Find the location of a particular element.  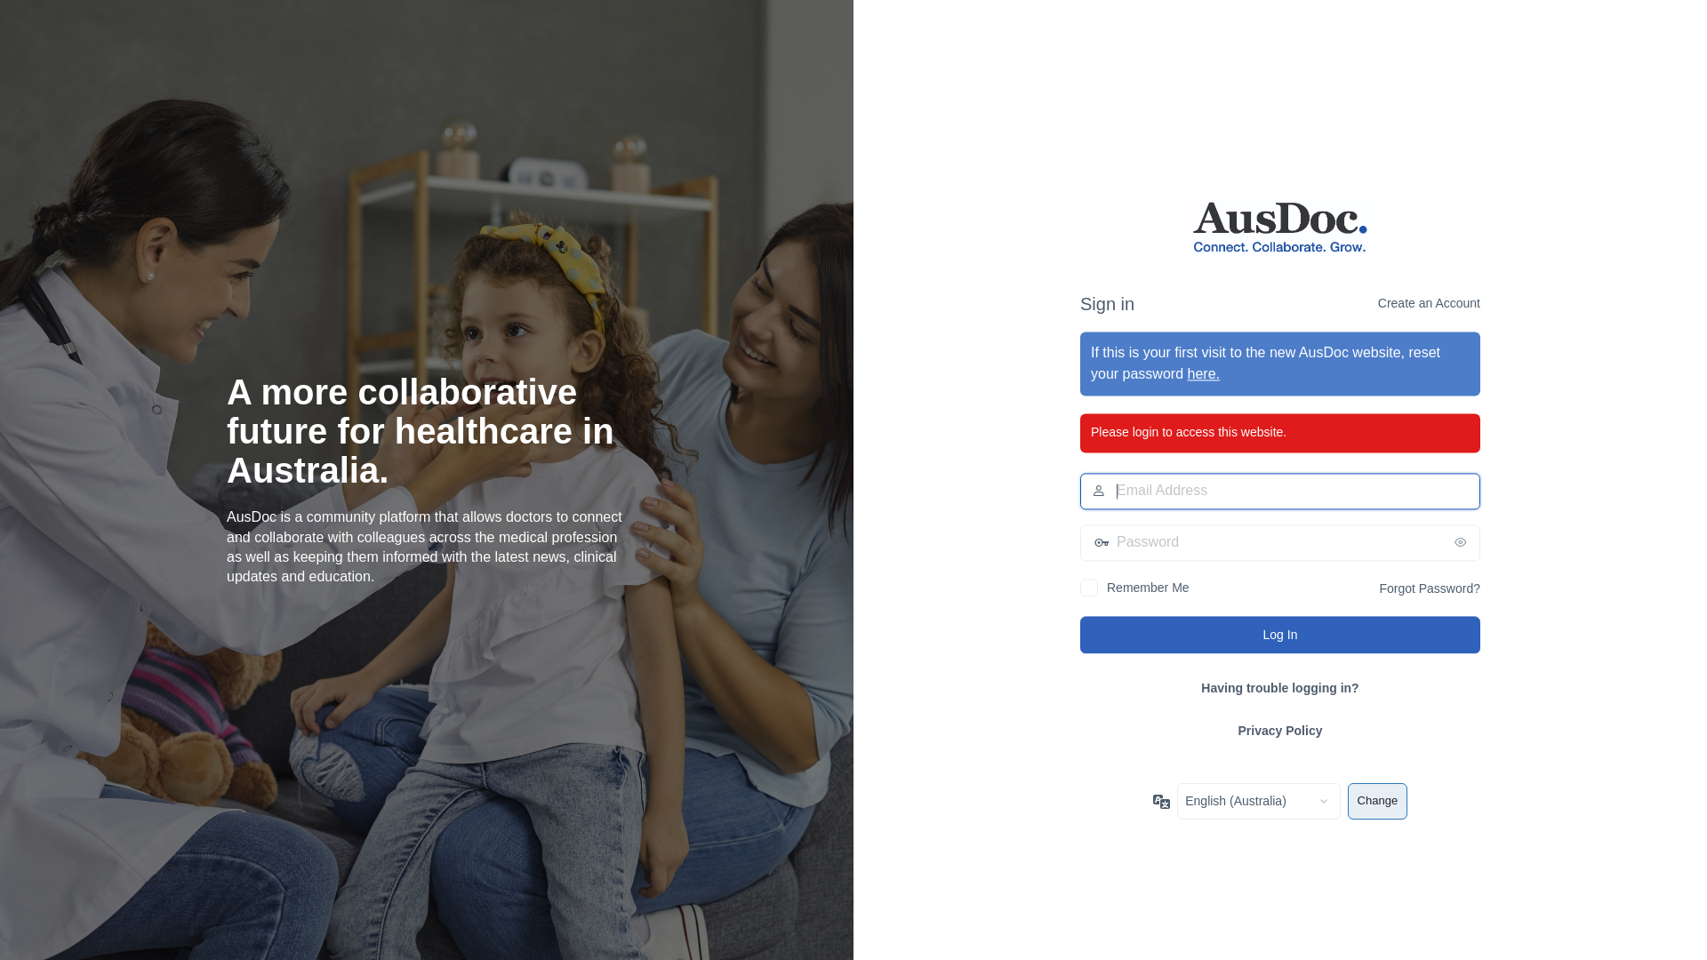

Change is located at coordinates (1378, 802).